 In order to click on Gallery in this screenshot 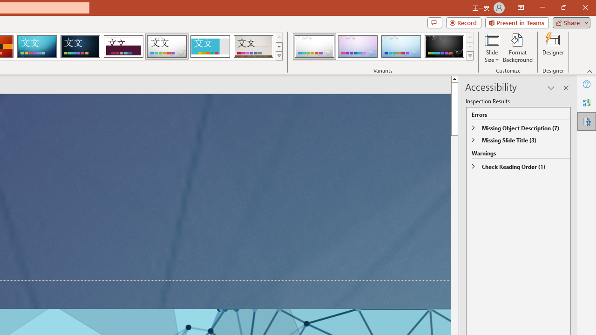, I will do `click(253, 47)`.